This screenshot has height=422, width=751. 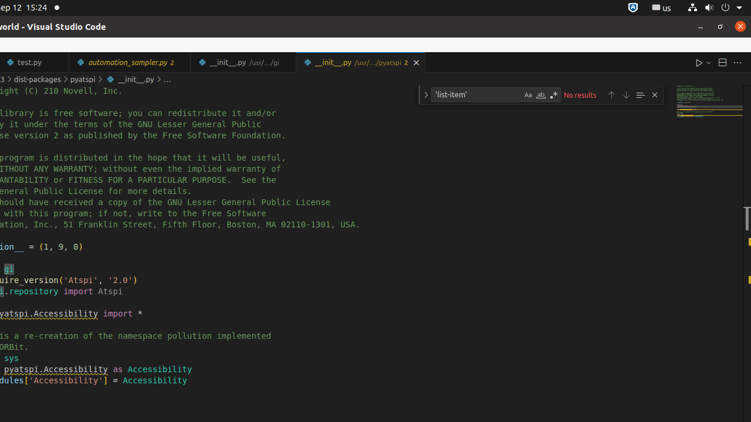 I want to click on __init__.py, so click(x=360, y=62).